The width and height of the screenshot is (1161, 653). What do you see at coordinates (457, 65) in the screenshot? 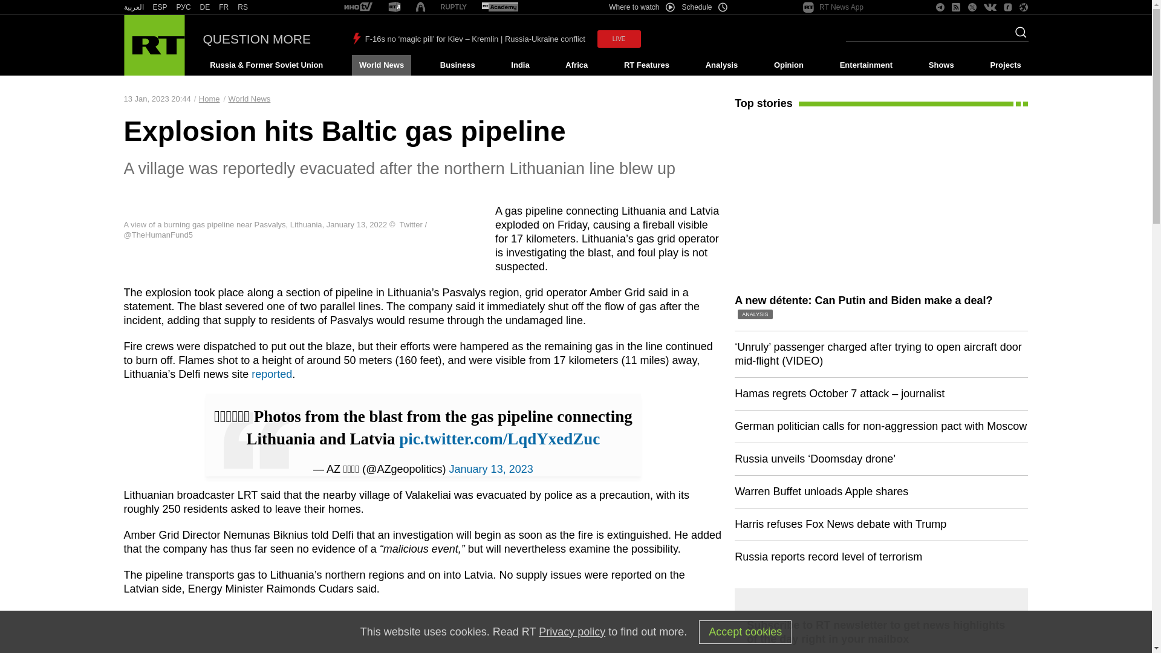
I see `Business` at bounding box center [457, 65].